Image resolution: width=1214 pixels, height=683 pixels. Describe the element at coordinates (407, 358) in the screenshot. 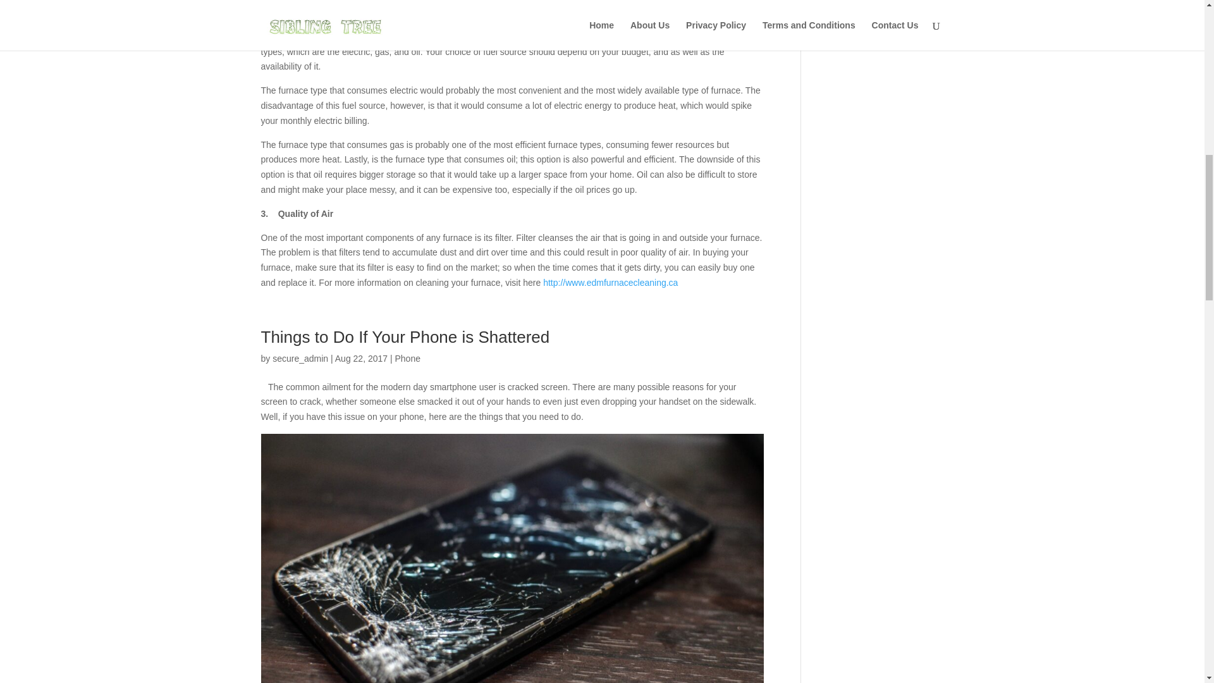

I see `Phone` at that location.